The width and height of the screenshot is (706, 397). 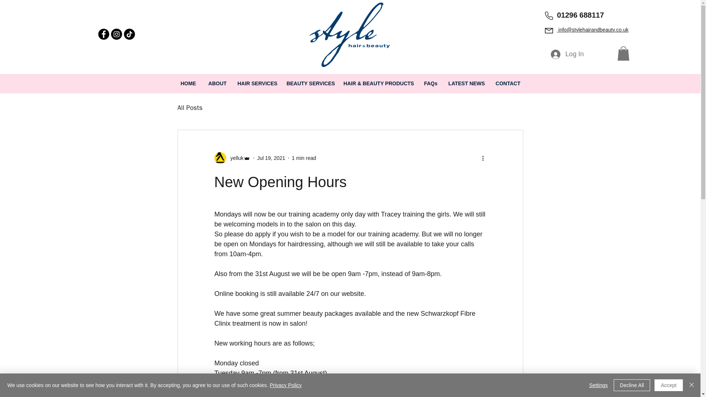 I want to click on FAQs, so click(x=431, y=83).